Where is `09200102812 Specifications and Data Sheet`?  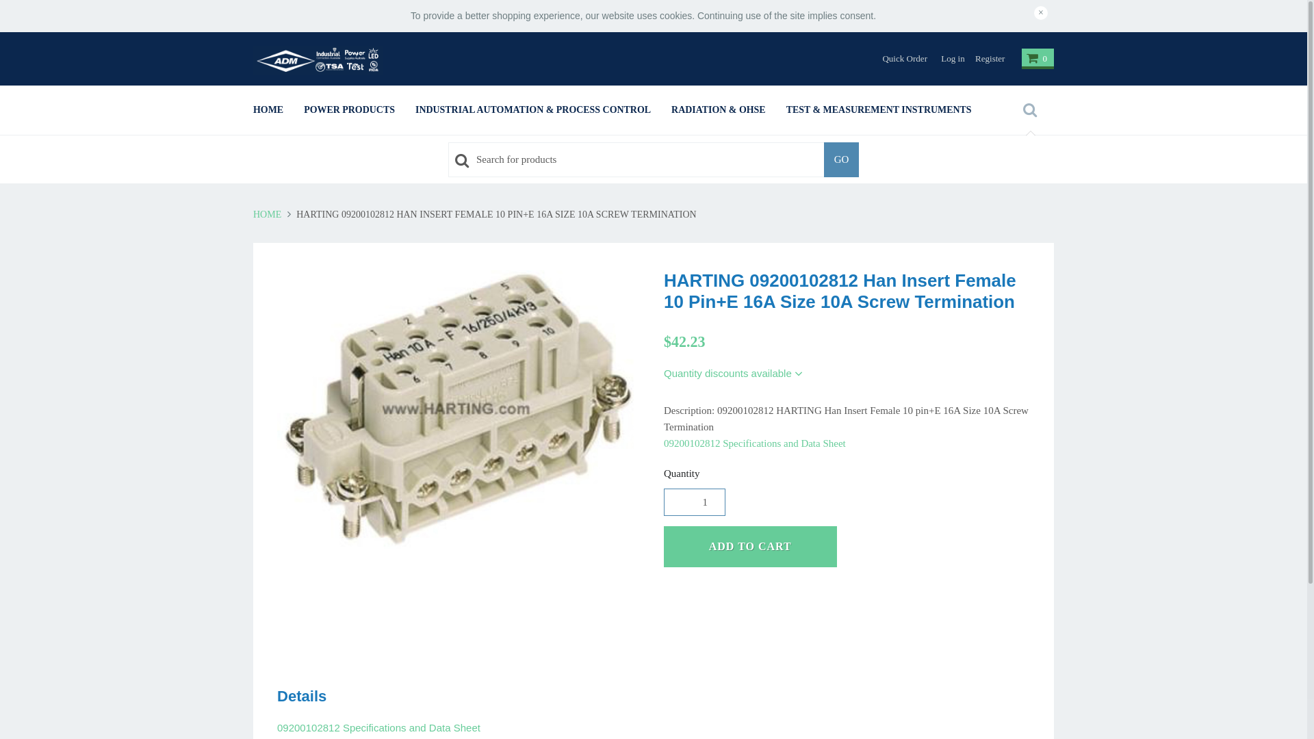 09200102812 Specifications and Data Sheet is located at coordinates (755, 443).